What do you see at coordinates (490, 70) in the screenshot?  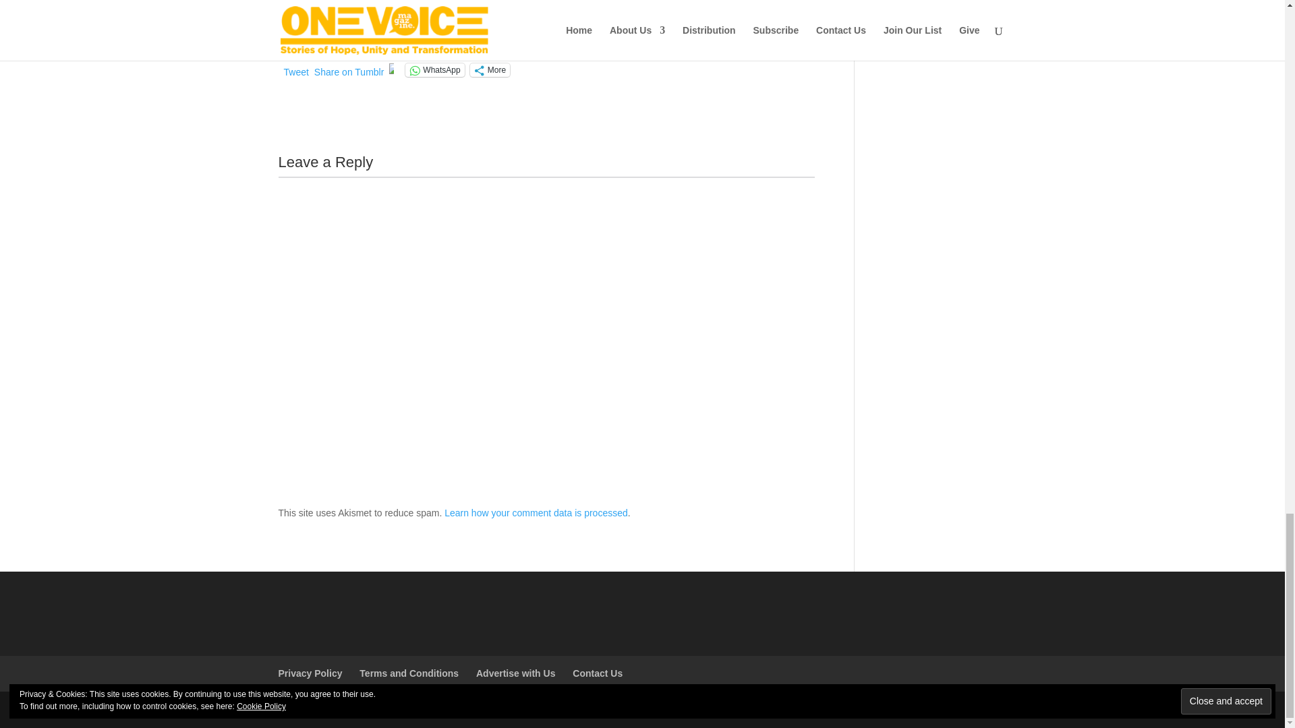 I see `More` at bounding box center [490, 70].